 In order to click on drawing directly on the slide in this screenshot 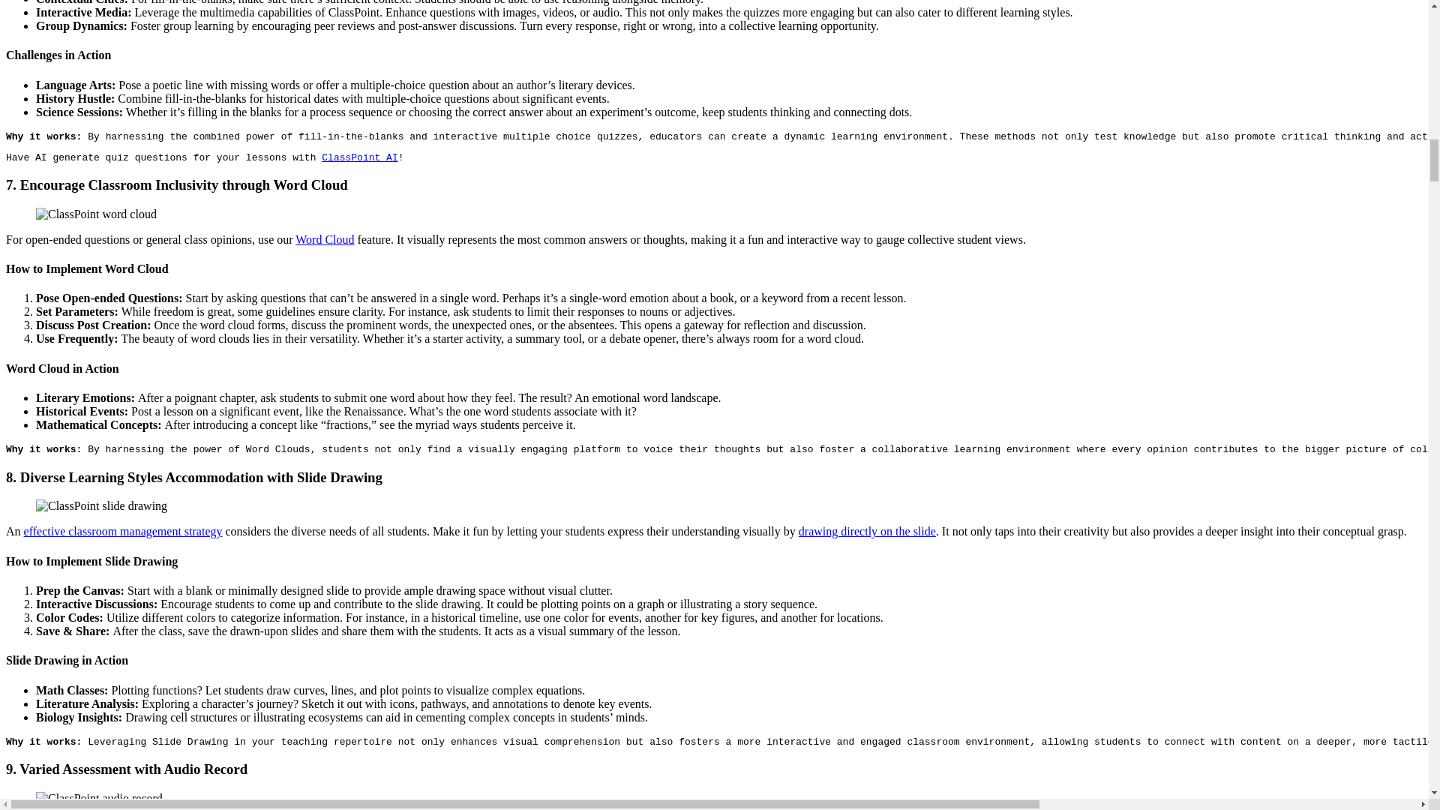, I will do `click(867, 531)`.